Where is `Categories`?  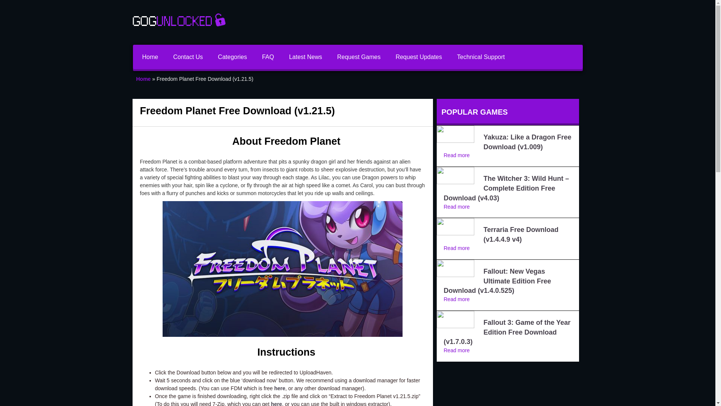 Categories is located at coordinates (232, 56).